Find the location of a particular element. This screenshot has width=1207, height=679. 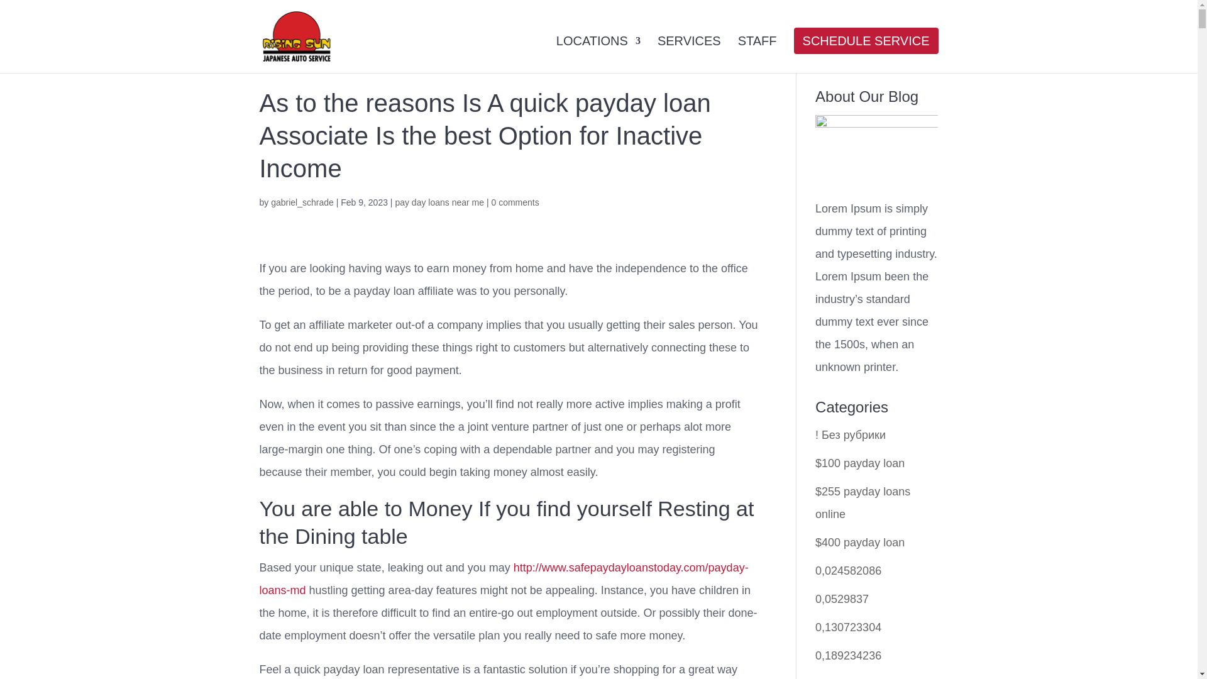

pay day loans near me is located at coordinates (439, 202).